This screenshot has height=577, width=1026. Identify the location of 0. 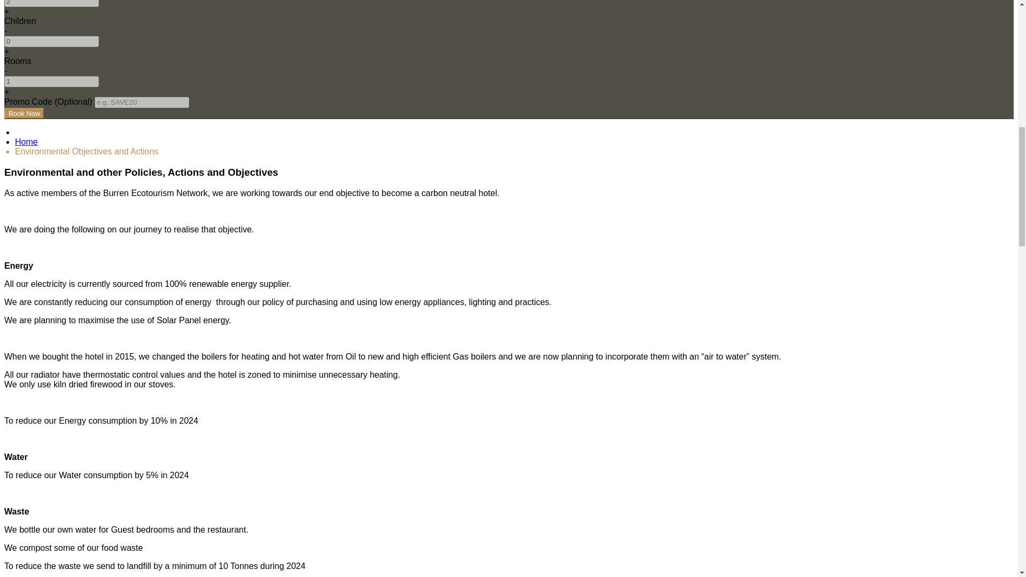
(51, 41).